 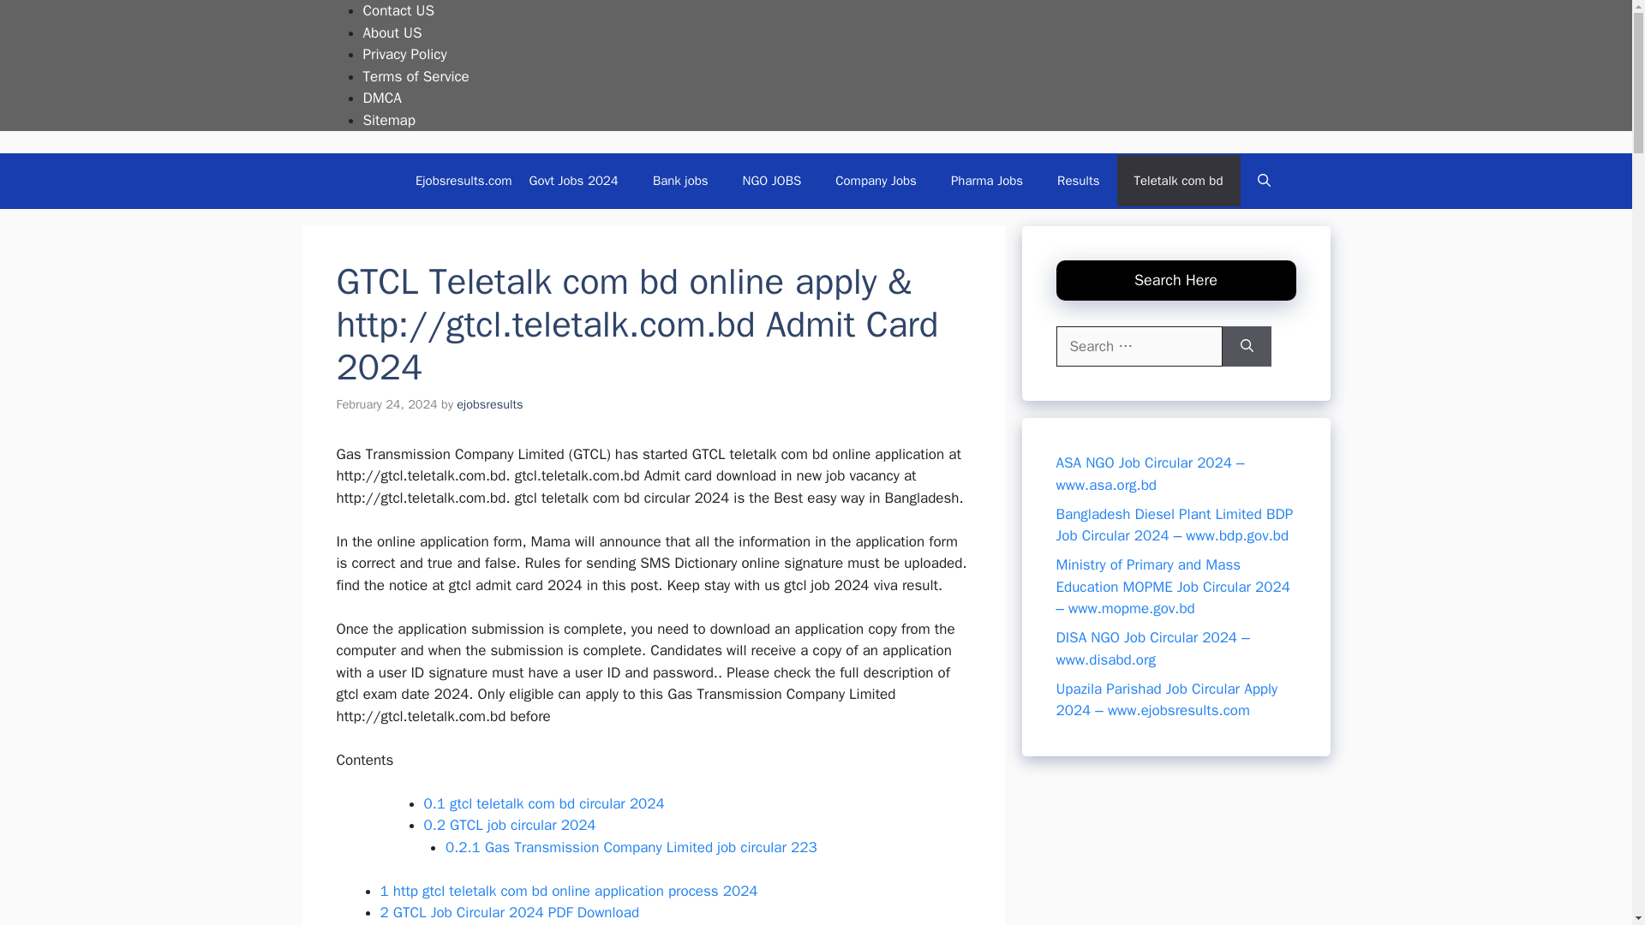 I want to click on Terms of Service, so click(x=416, y=75).